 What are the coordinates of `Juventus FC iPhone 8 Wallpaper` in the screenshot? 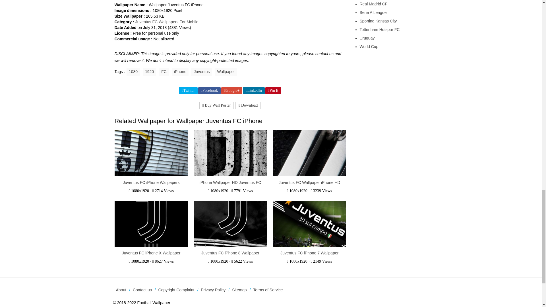 It's located at (230, 253).